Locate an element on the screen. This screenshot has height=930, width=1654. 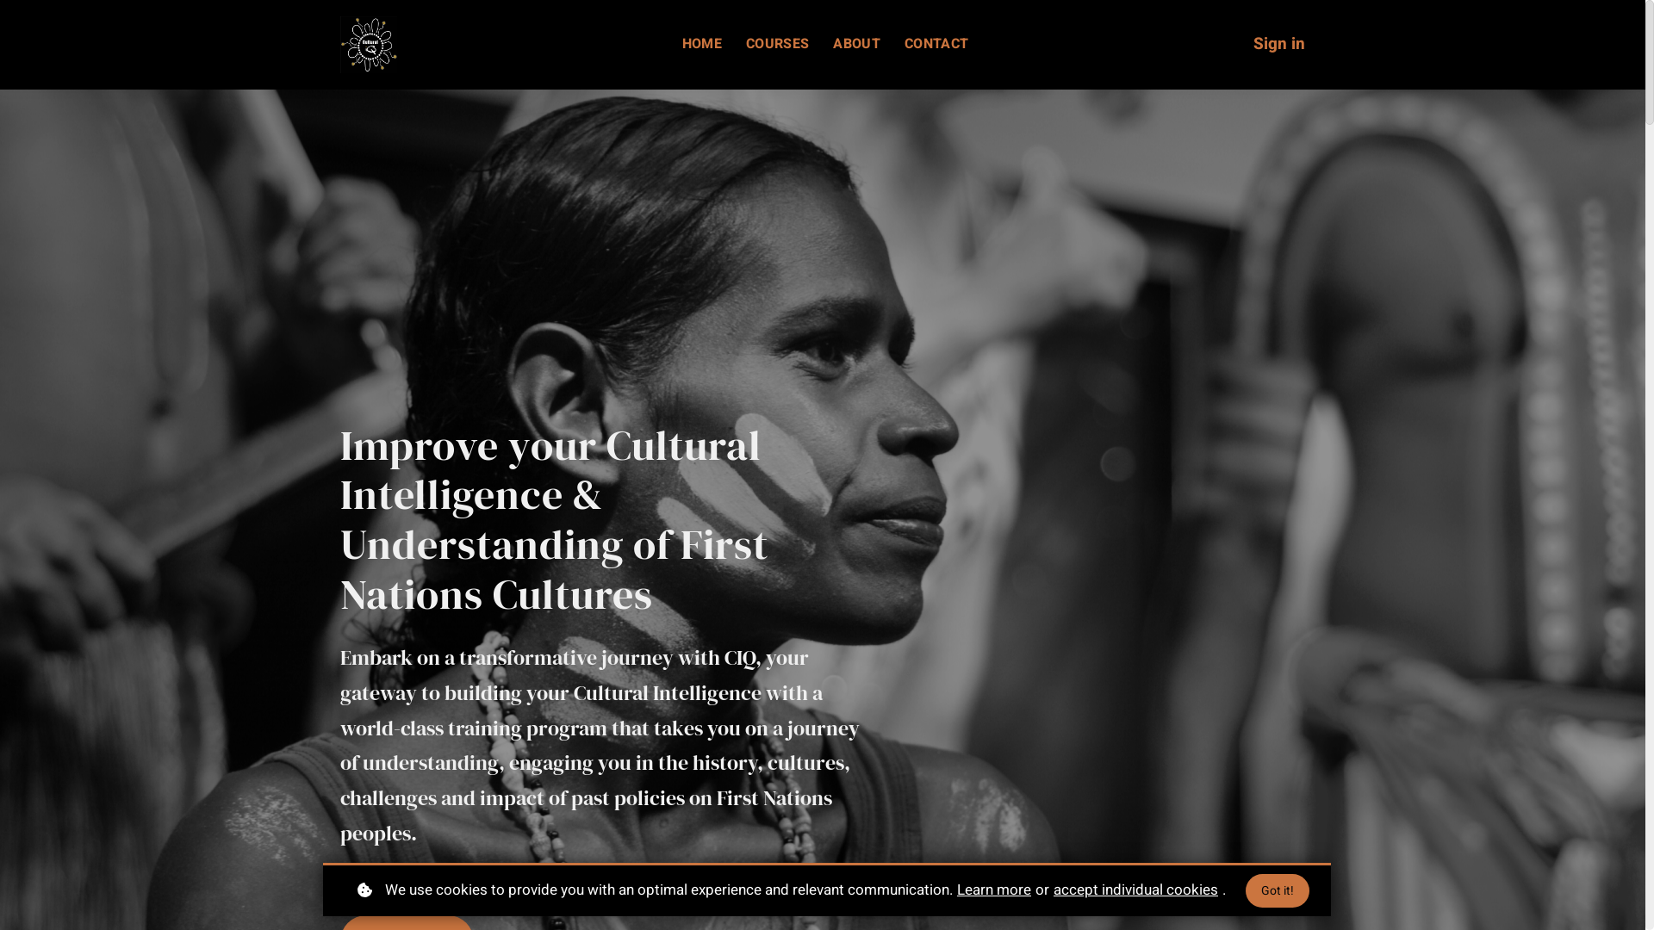
CONTACT is located at coordinates (936, 44).